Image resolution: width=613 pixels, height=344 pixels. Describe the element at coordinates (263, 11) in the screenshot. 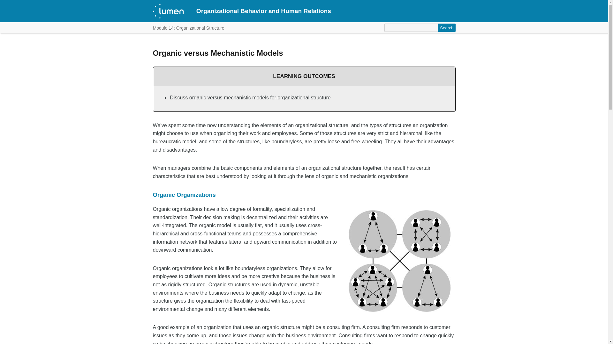

I see `Organizational Behavior and Human Relations` at that location.